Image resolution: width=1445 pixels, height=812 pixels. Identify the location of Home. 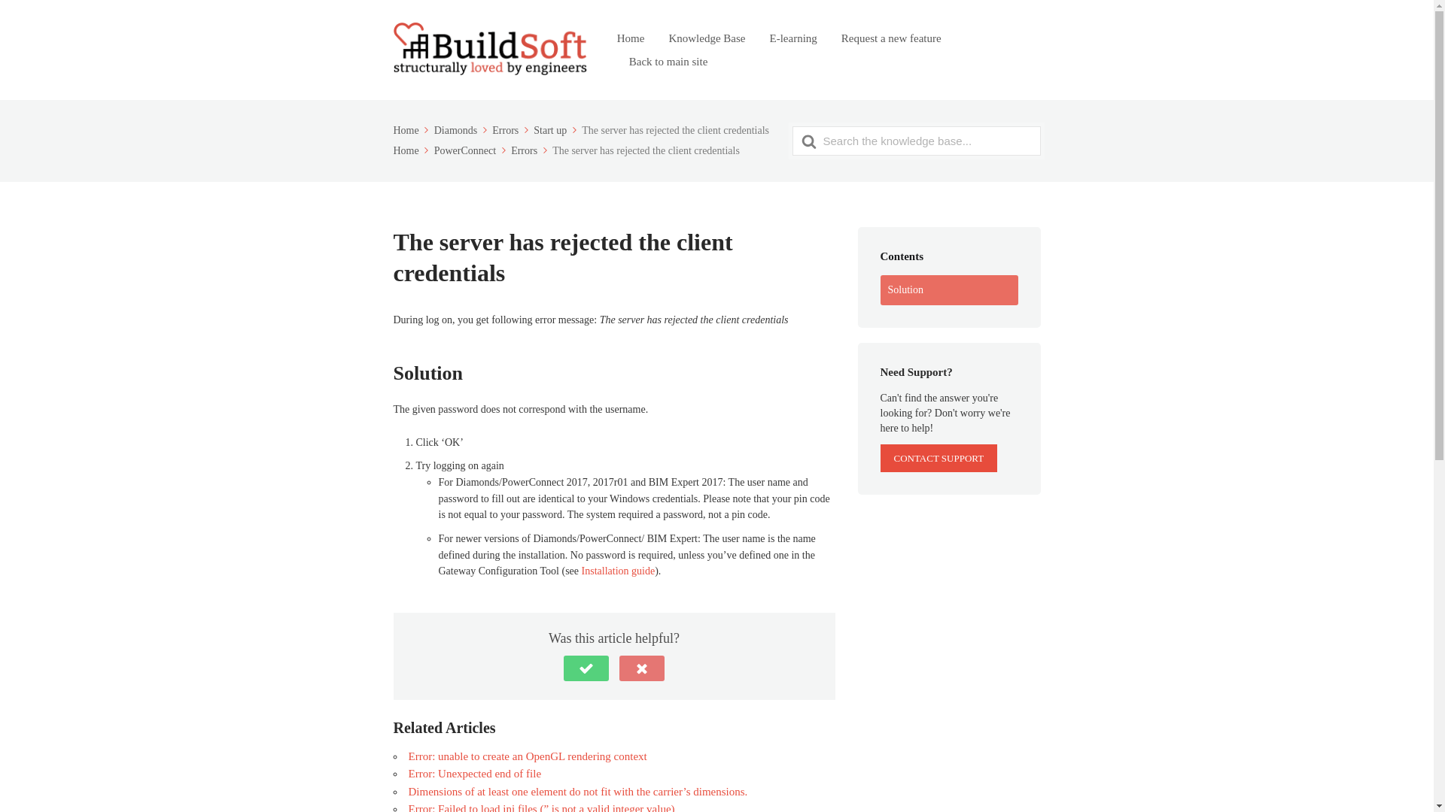
(412, 150).